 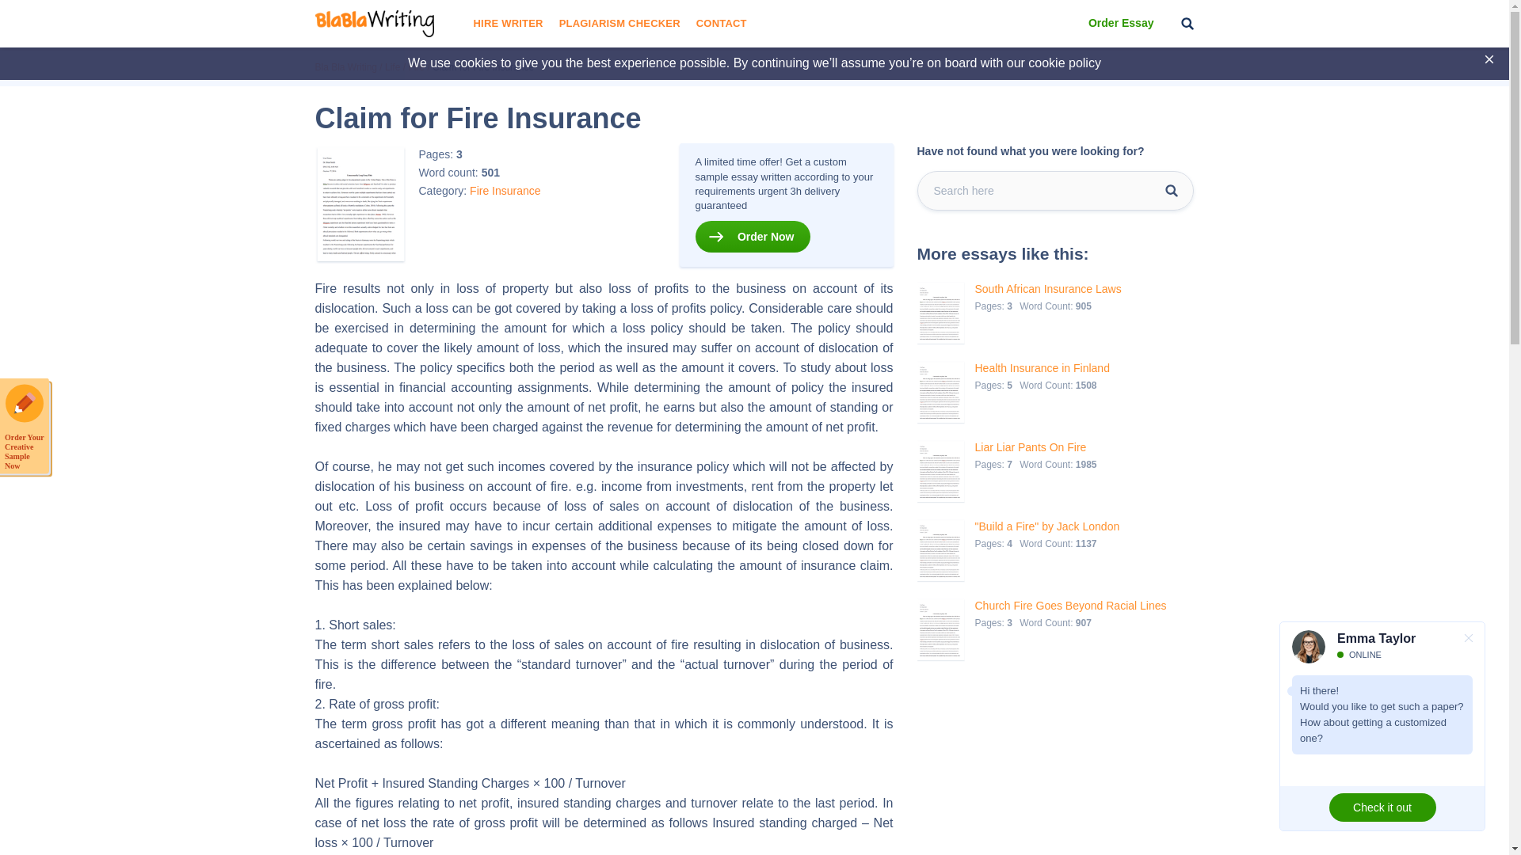 What do you see at coordinates (415, 66) in the screenshot?
I see `Fire.` at bounding box center [415, 66].